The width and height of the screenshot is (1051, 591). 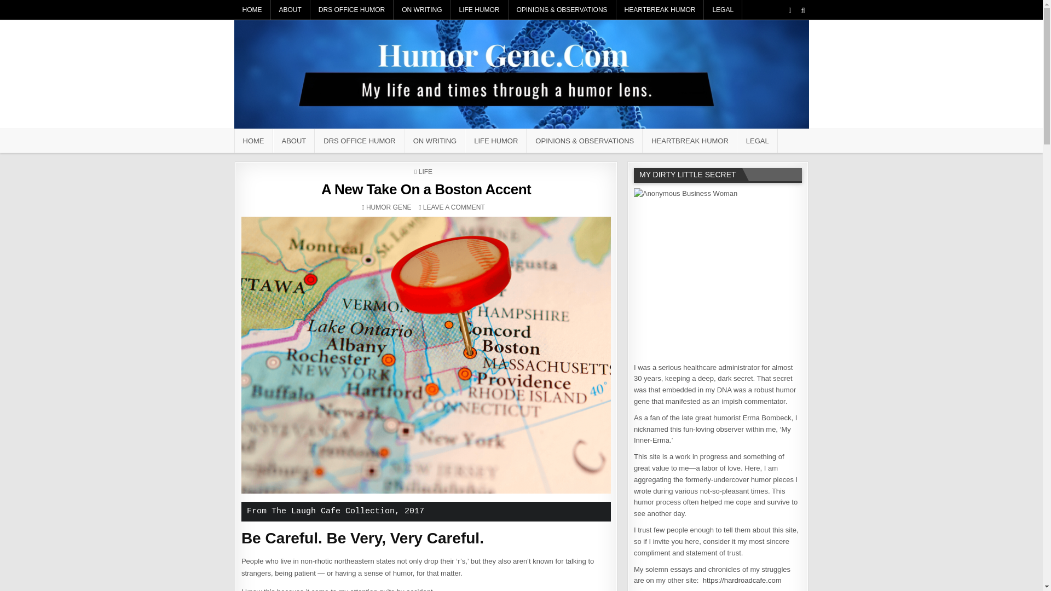 I want to click on Search, so click(x=802, y=10).